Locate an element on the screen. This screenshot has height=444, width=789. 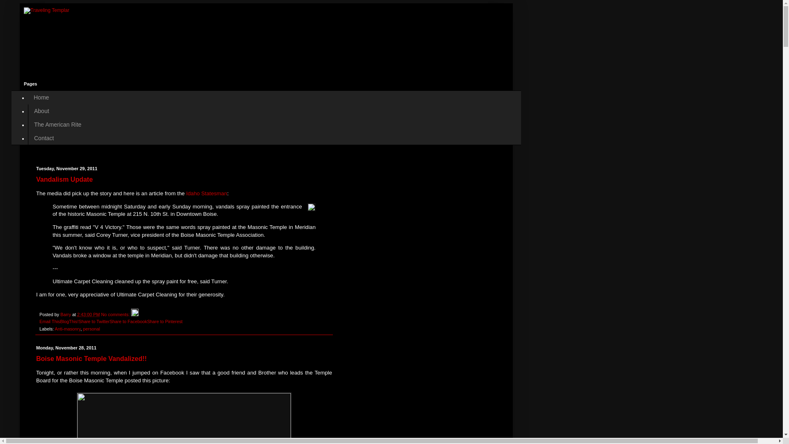
No comments: is located at coordinates (116, 314).